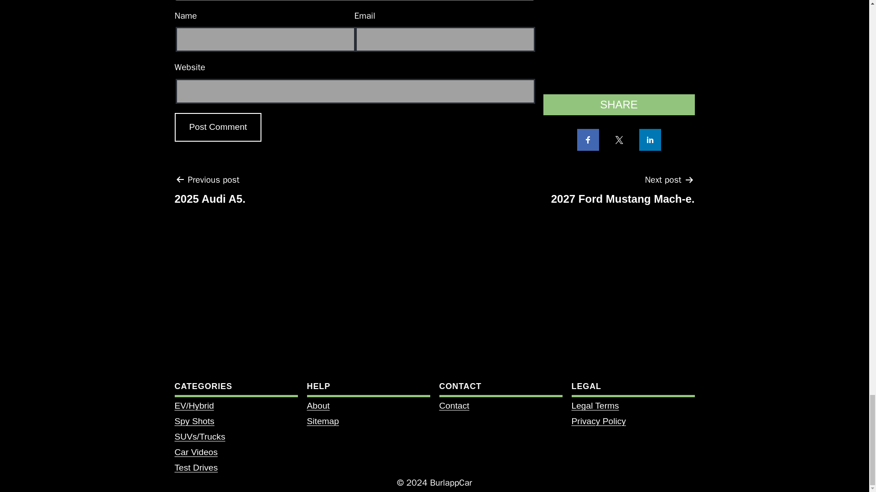 The height and width of the screenshot is (492, 876). I want to click on Spy Shots, so click(210, 193).